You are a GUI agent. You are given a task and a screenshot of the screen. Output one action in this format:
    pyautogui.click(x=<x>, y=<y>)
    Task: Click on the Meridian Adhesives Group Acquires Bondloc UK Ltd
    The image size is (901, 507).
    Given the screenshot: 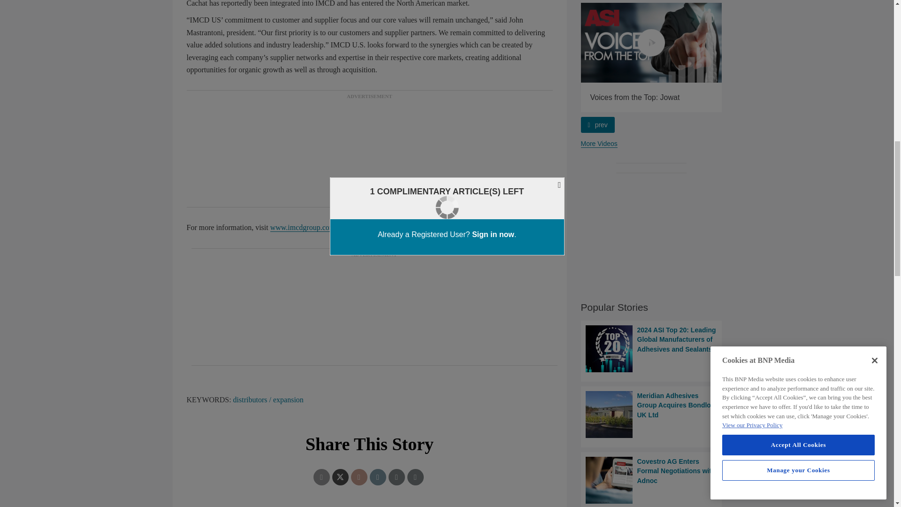 What is the action you would take?
    pyautogui.click(x=651, y=414)
    